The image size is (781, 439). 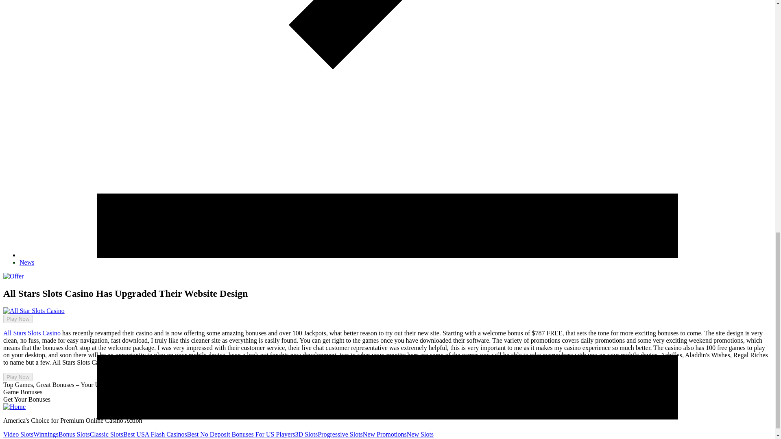 What do you see at coordinates (15, 316) in the screenshot?
I see `Play Now` at bounding box center [15, 316].